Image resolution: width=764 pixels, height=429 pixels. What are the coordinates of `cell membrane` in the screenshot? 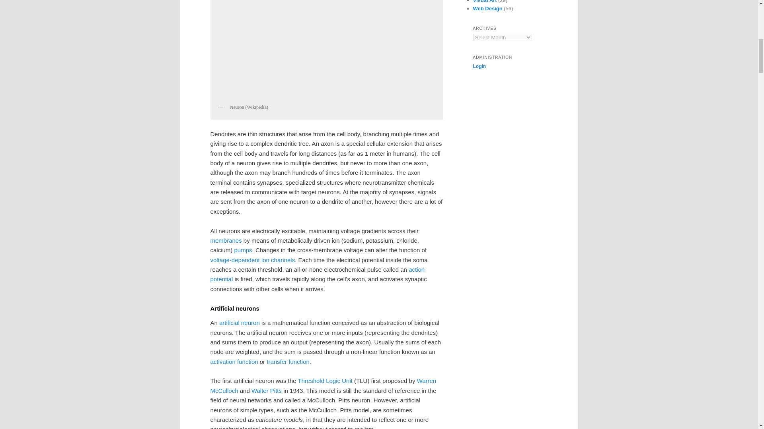 It's located at (226, 241).